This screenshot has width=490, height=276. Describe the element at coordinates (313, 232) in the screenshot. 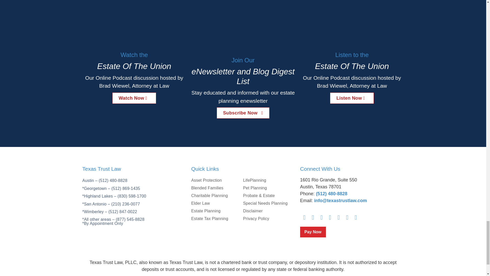

I see `Pay Now` at that location.